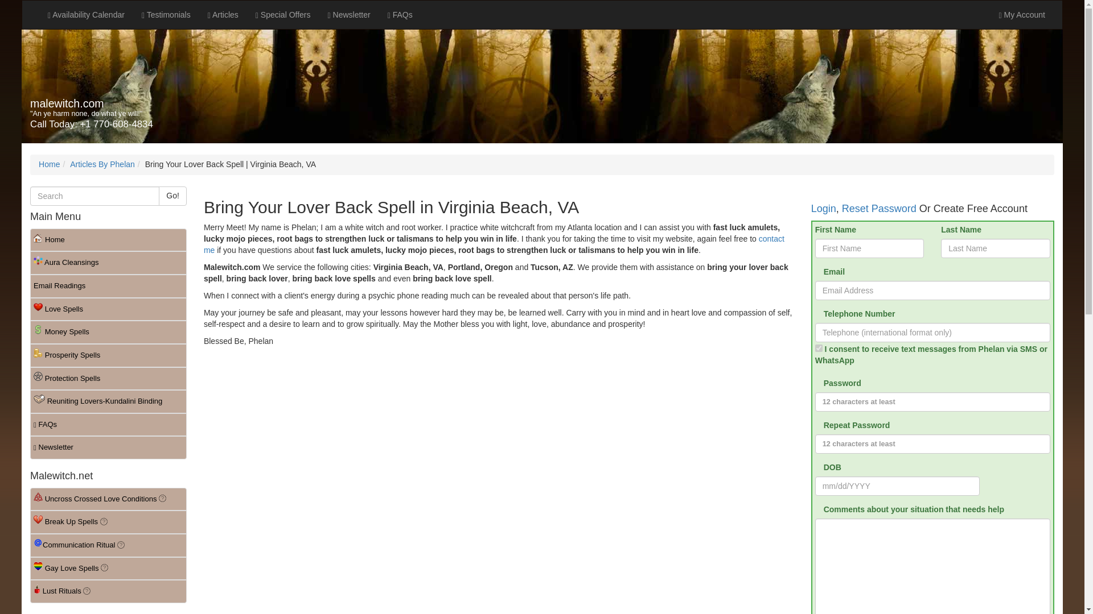  What do you see at coordinates (102, 164) in the screenshot?
I see `articles by phelan` at bounding box center [102, 164].